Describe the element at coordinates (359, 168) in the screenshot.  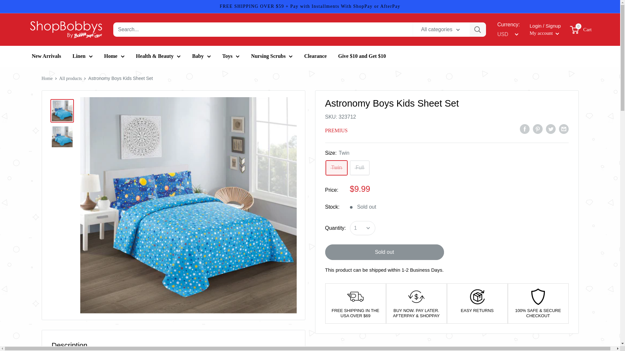
I see `Full` at that location.